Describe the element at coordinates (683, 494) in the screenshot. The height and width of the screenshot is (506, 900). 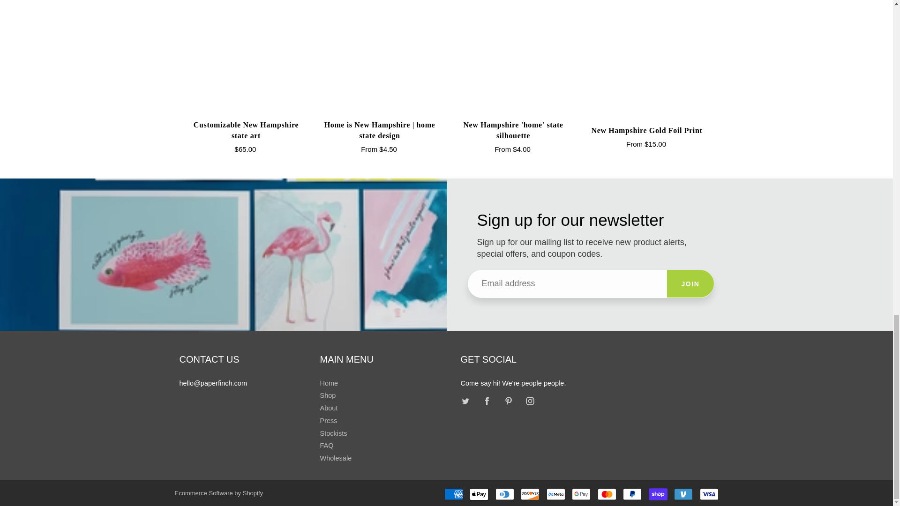
I see `Venmo` at that location.